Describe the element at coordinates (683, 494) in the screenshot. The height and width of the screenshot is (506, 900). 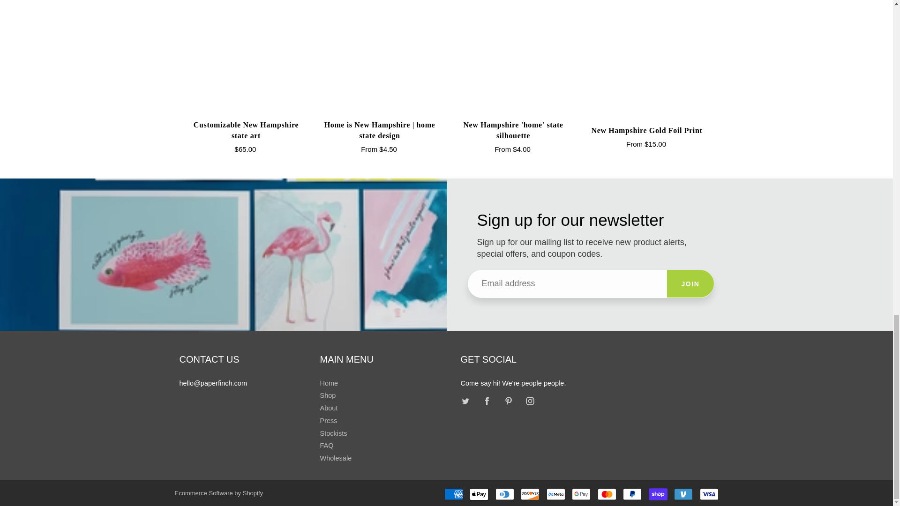
I see `Venmo` at that location.